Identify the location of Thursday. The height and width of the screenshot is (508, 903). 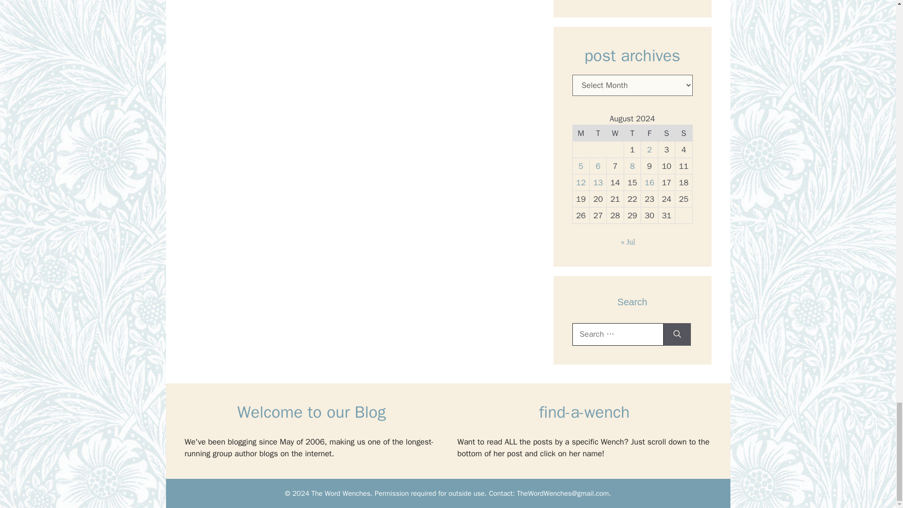
(632, 133).